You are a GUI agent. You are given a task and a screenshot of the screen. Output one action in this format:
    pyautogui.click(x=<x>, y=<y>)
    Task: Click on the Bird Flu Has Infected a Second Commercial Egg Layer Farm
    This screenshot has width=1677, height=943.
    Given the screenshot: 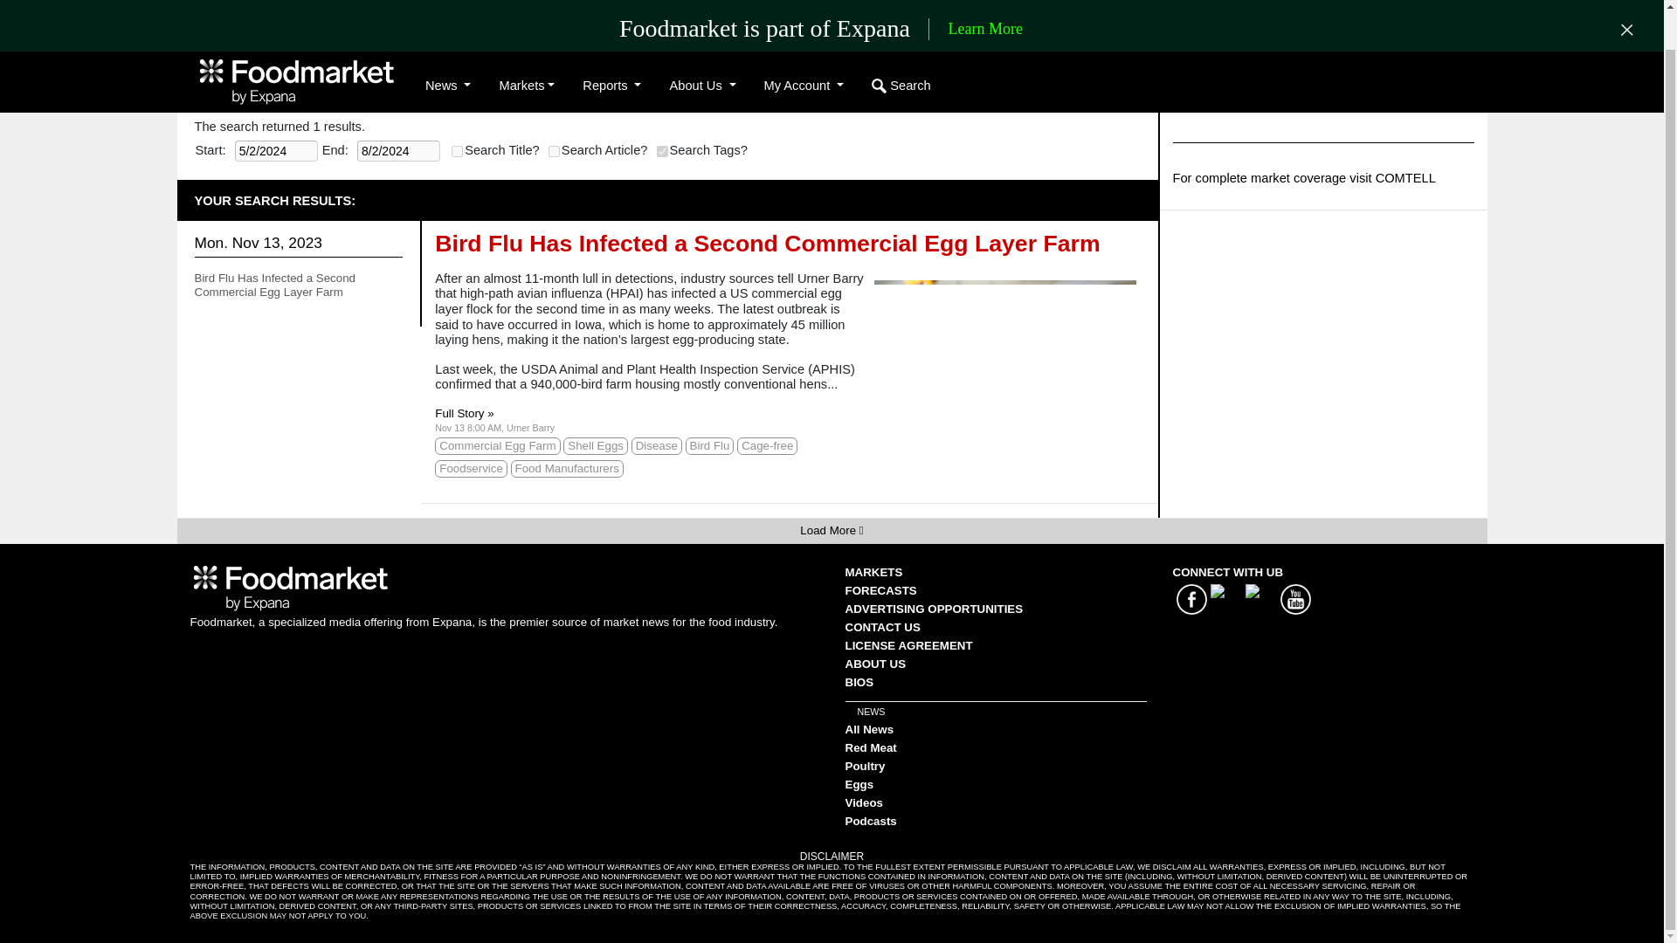 What is the action you would take?
    pyautogui.click(x=274, y=285)
    